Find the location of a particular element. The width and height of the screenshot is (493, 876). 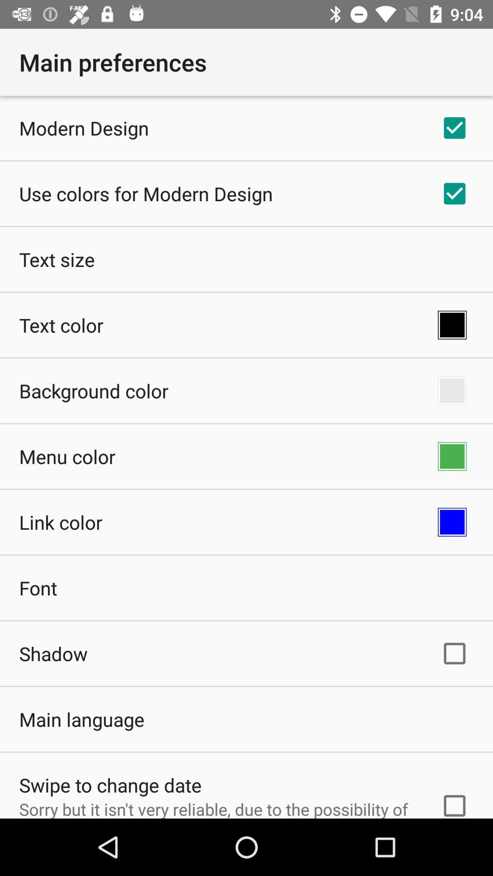

choose app to the right of the link color is located at coordinates (452, 522).